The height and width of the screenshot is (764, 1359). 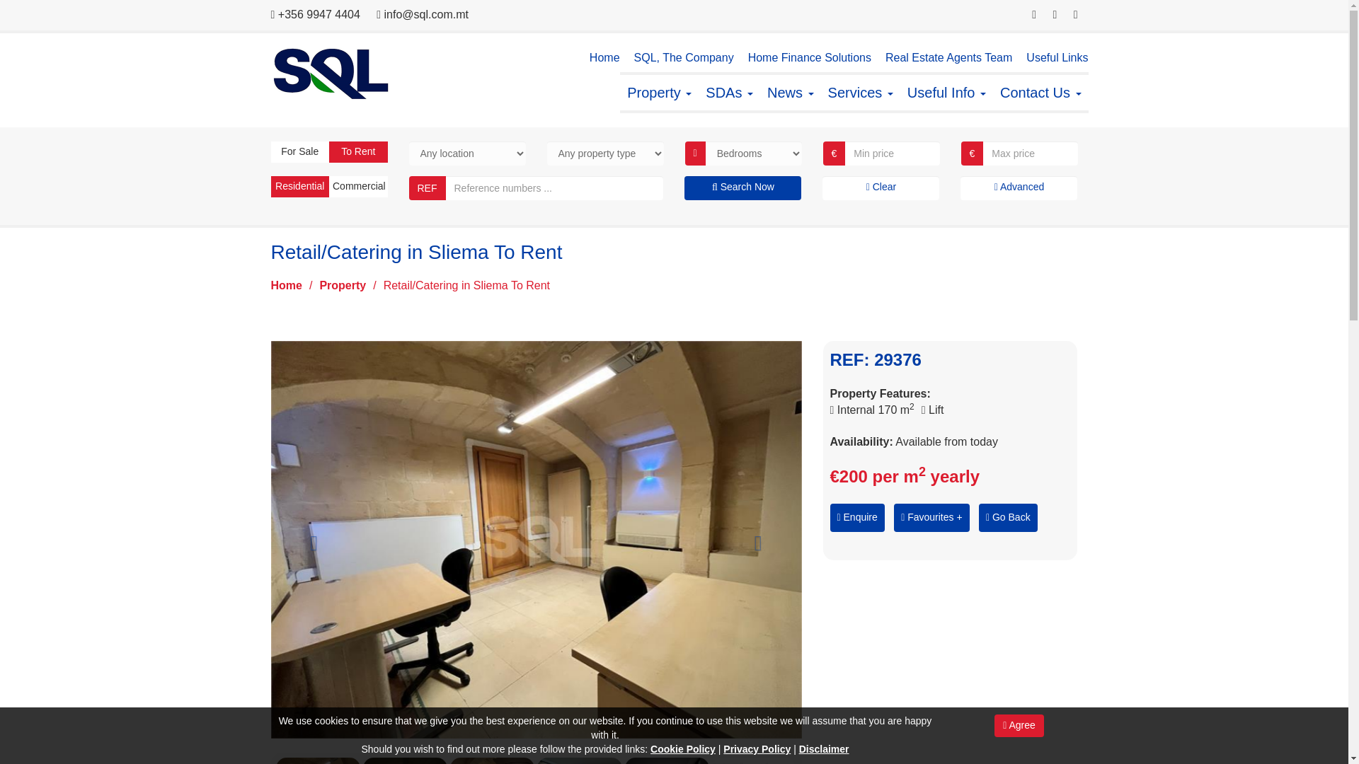 I want to click on SQL, The Company, so click(x=684, y=58).